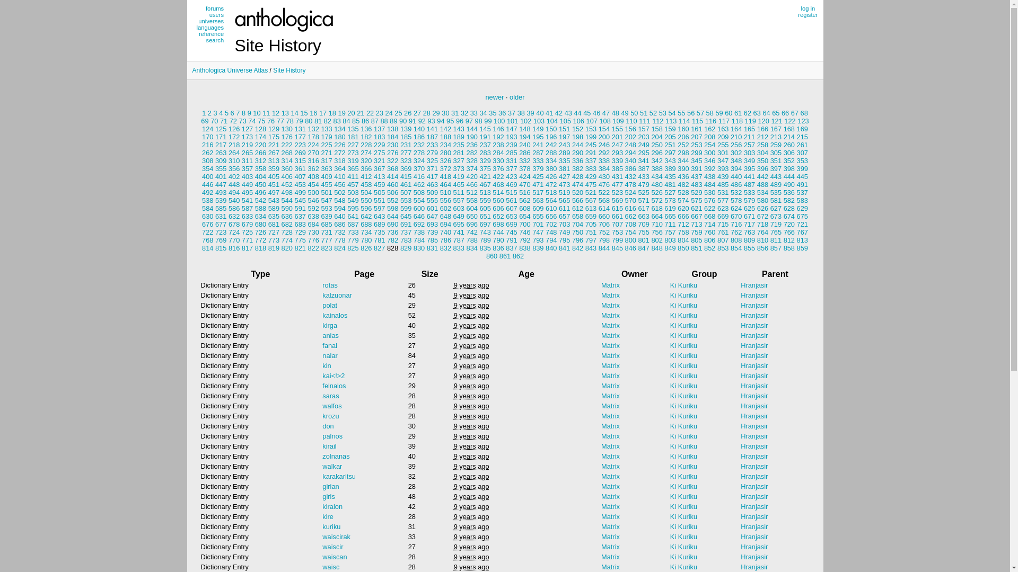  Describe the element at coordinates (803, 137) in the screenshot. I see `215` at that location.